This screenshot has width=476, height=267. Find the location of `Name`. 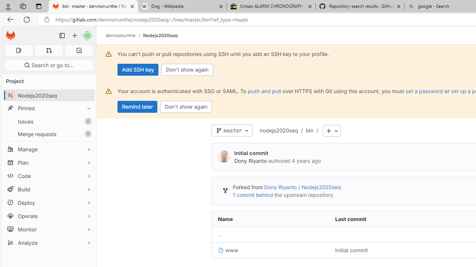

Name is located at coordinates (270, 219).